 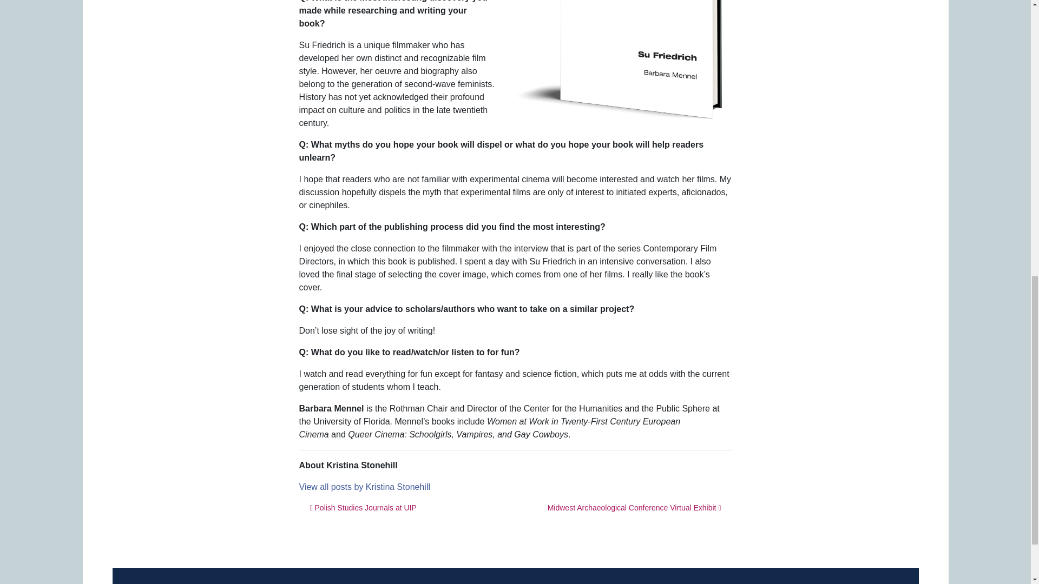 What do you see at coordinates (364, 487) in the screenshot?
I see `View all posts by Kristina Stonehill` at bounding box center [364, 487].